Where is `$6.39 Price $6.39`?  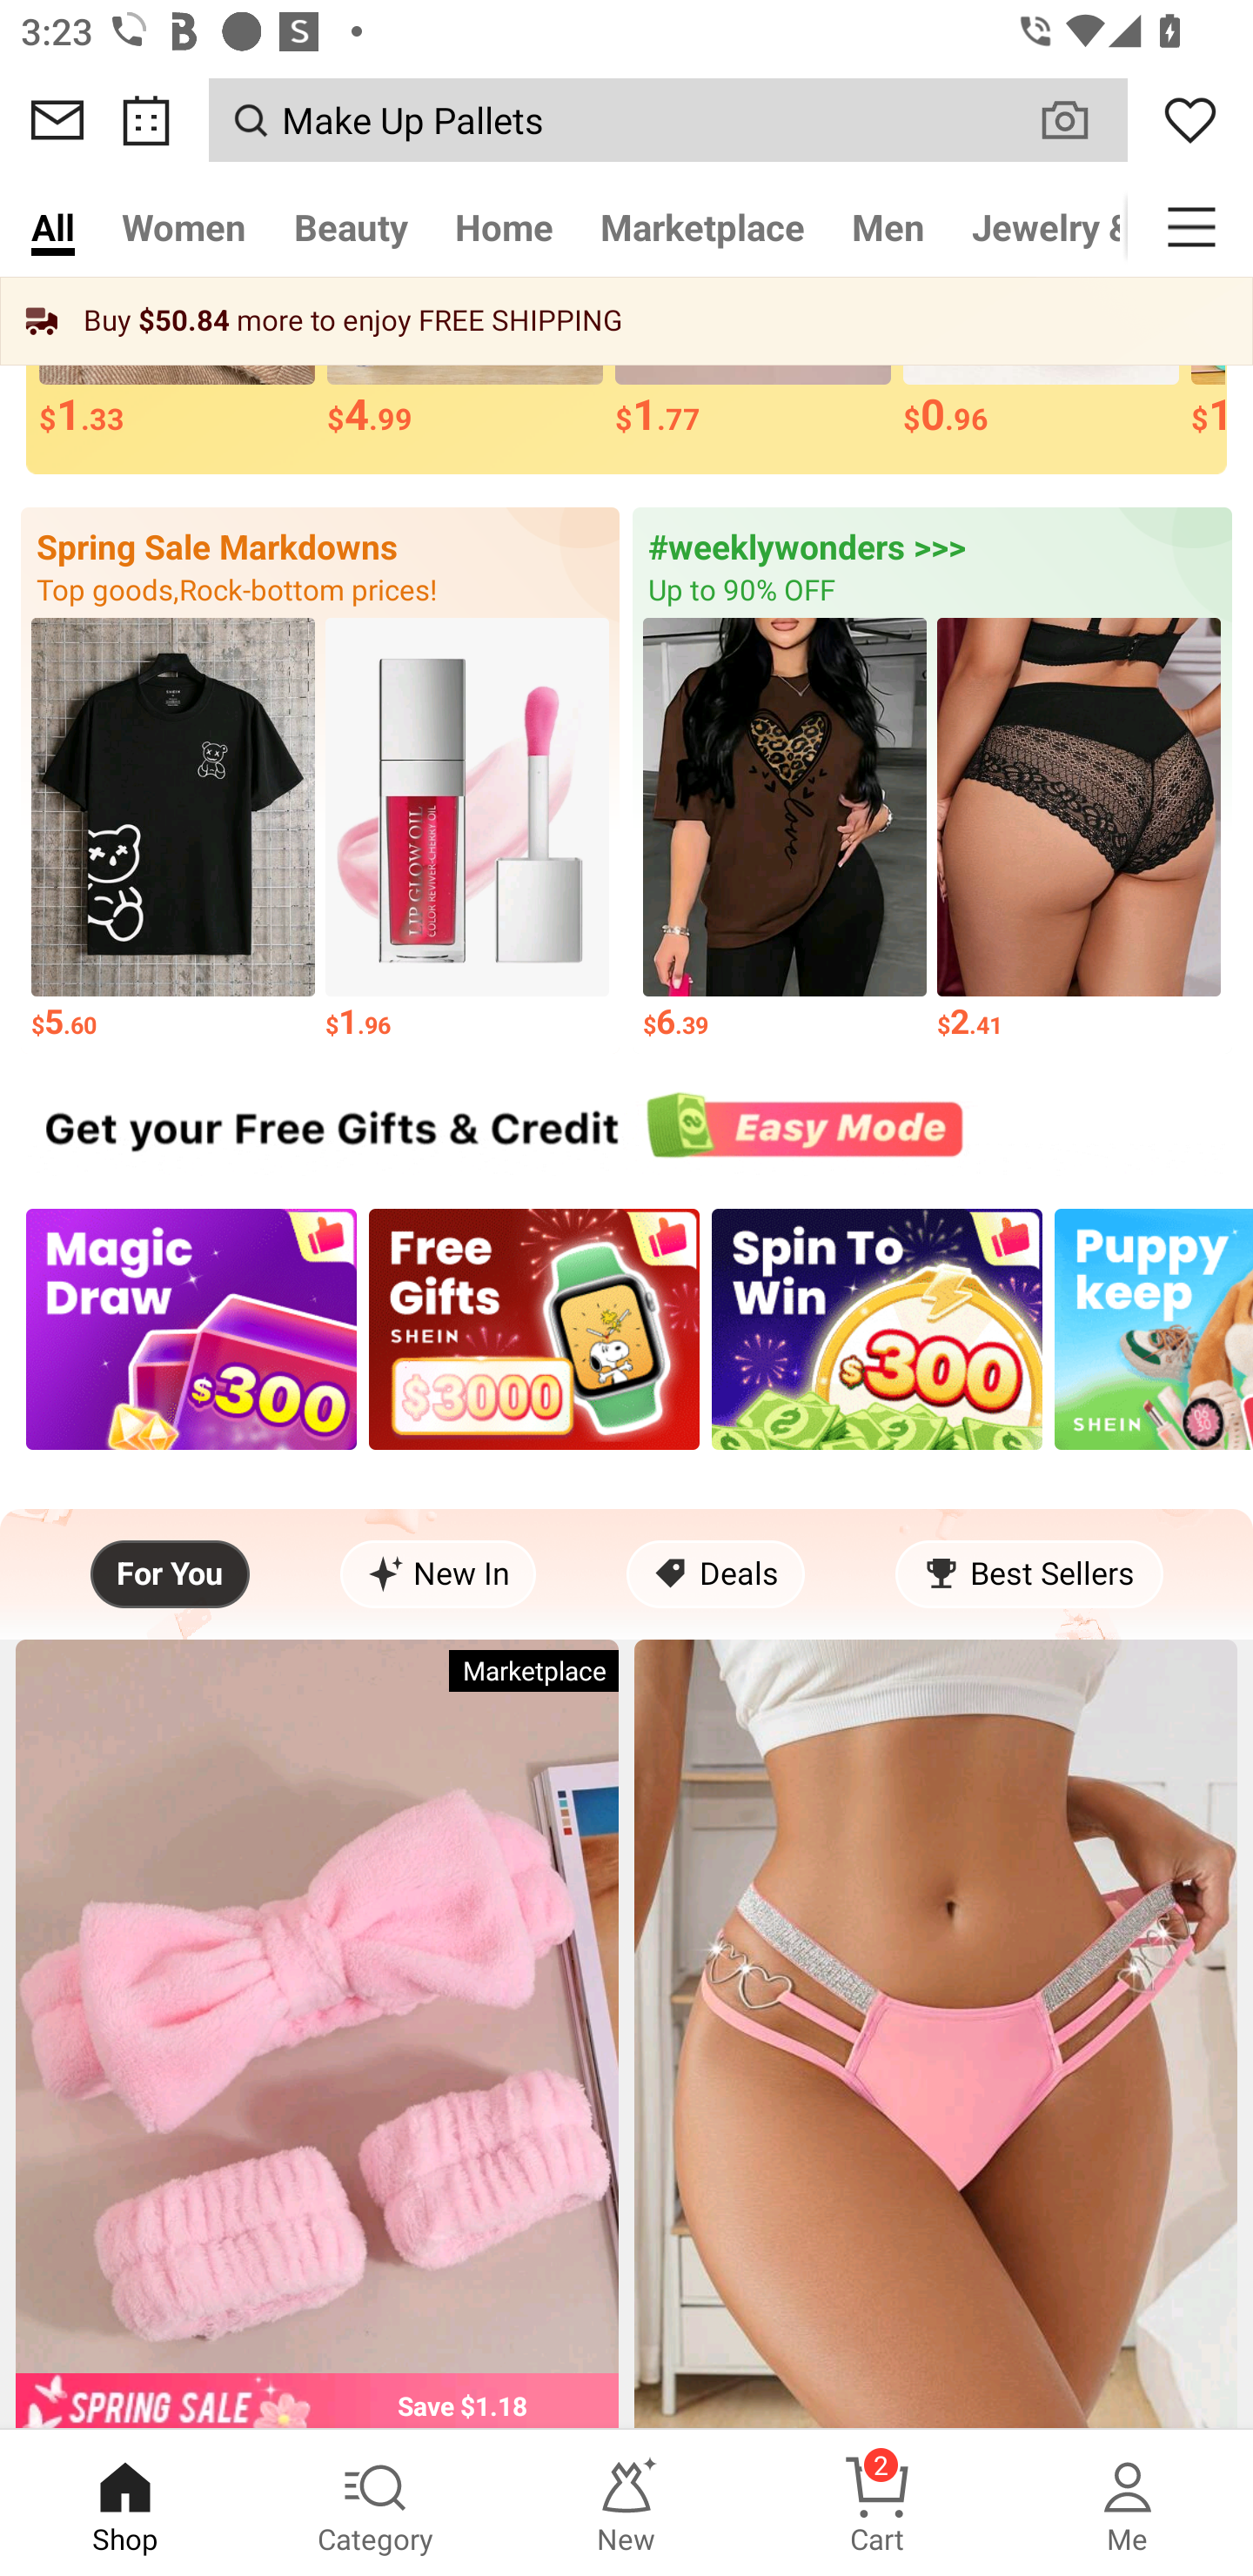
$6.39 Price $6.39 is located at coordinates (785, 830).